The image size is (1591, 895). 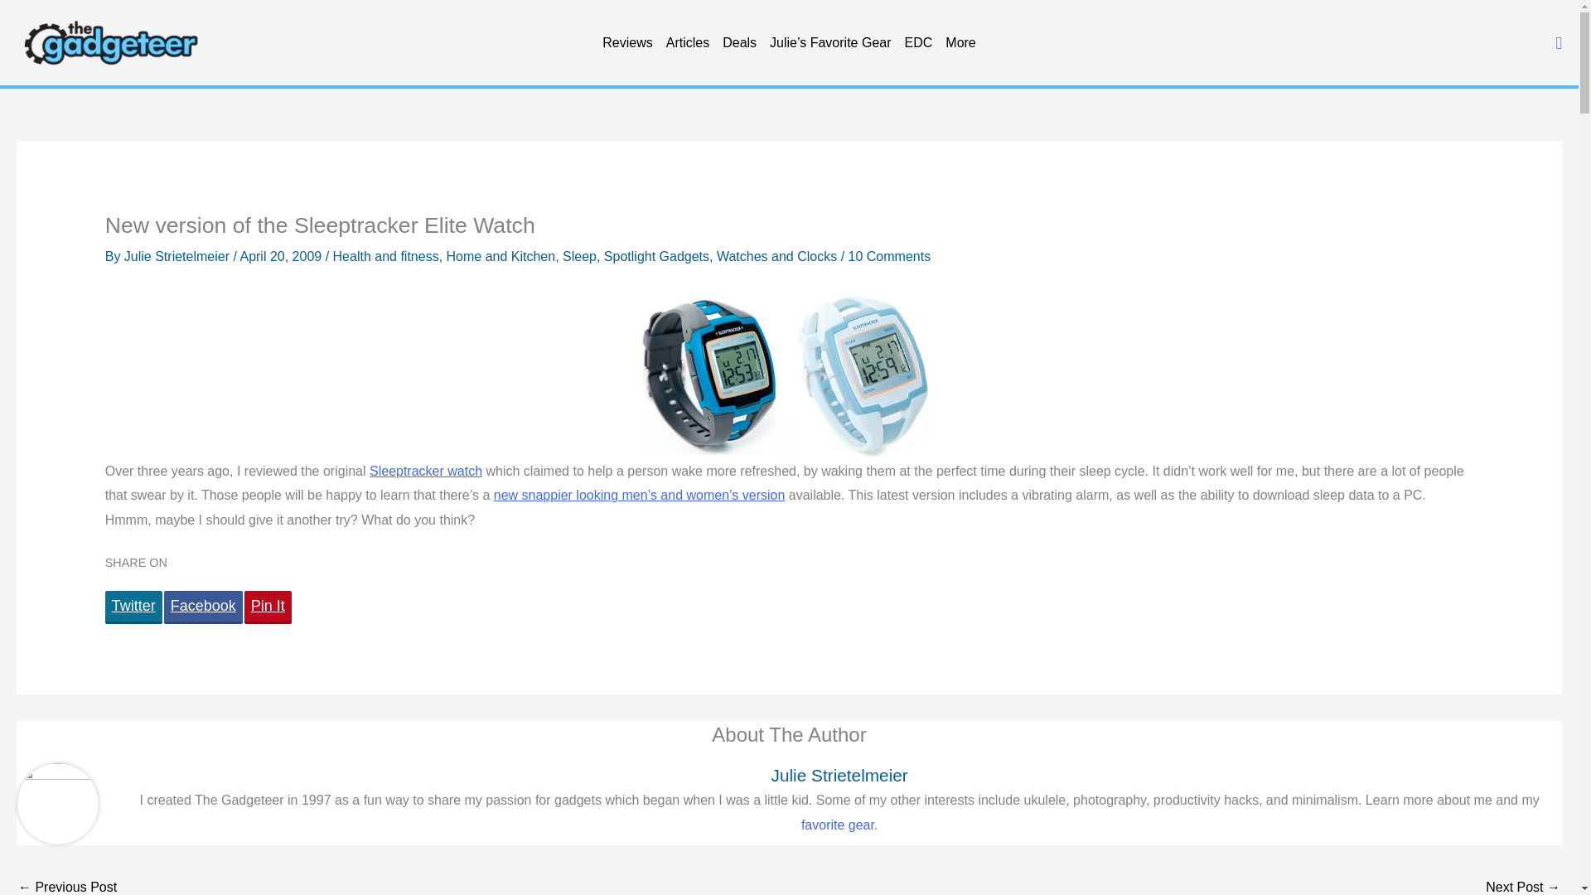 What do you see at coordinates (739, 43) in the screenshot?
I see `Deals` at bounding box center [739, 43].